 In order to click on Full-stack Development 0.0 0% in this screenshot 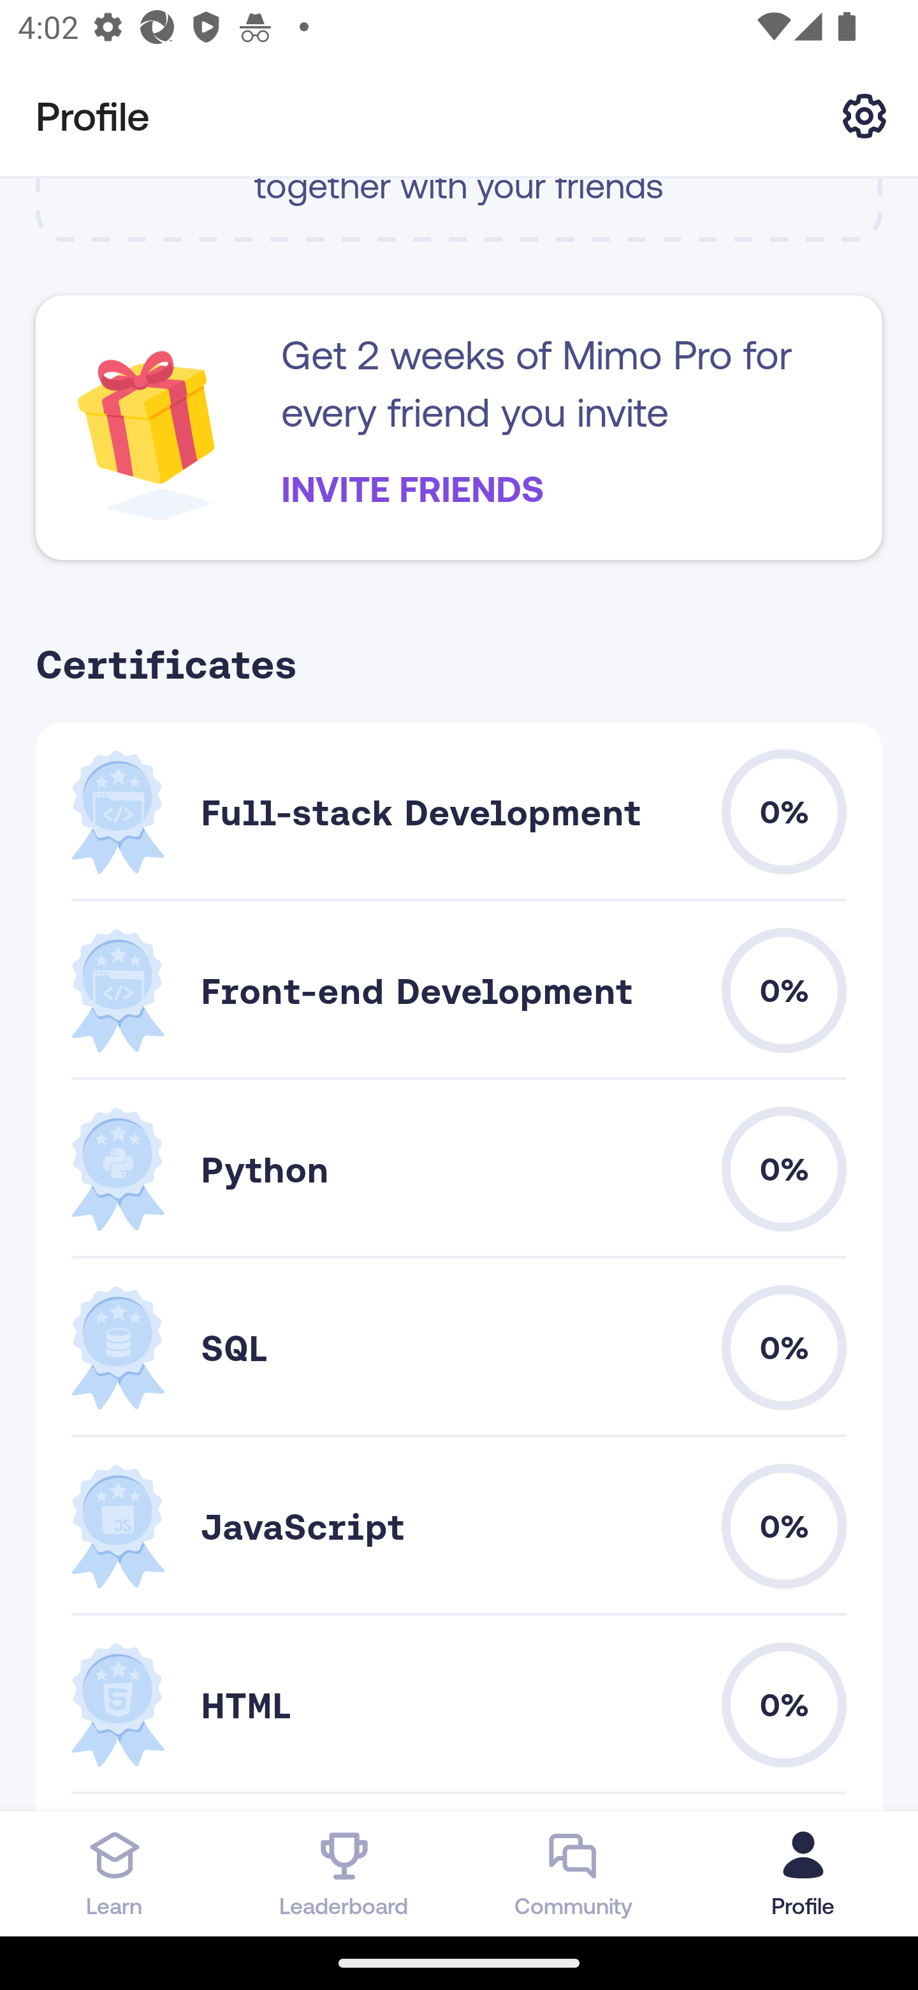, I will do `click(459, 811)`.